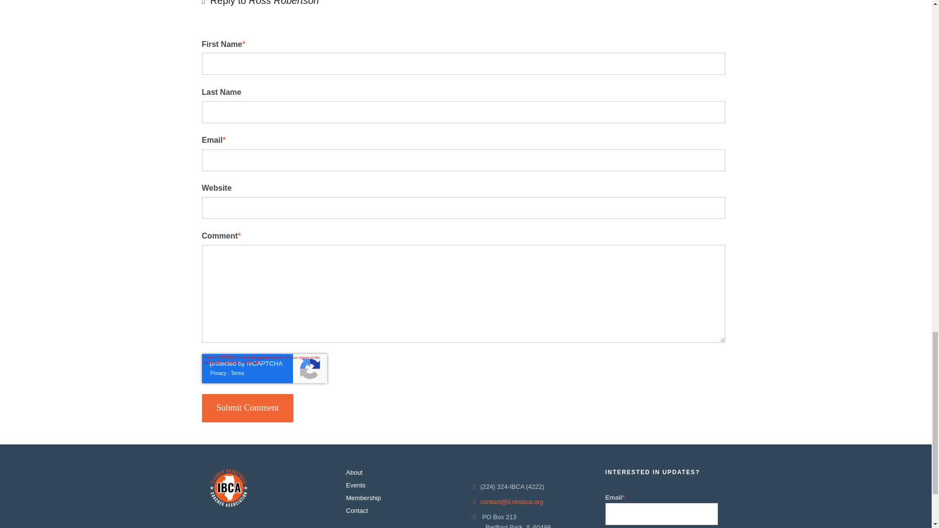 Image resolution: width=939 pixels, height=528 pixels. Describe the element at coordinates (264, 369) in the screenshot. I see `reCAPTCHA` at that location.